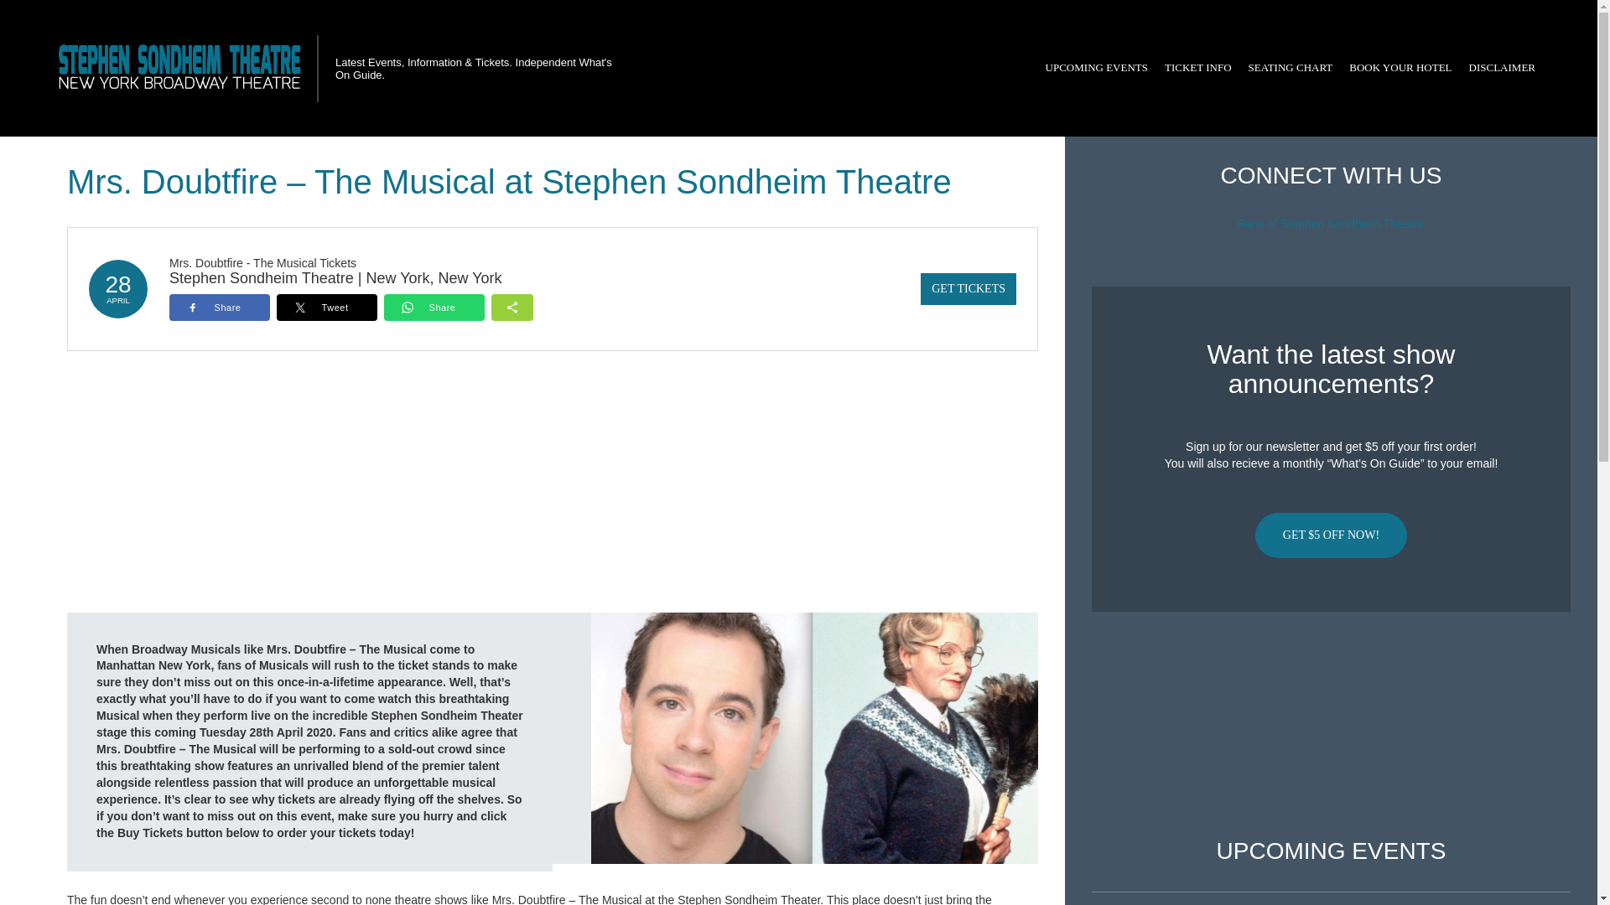 This screenshot has width=1610, height=905. Describe the element at coordinates (1331, 725) in the screenshot. I see `Advertisement` at that location.